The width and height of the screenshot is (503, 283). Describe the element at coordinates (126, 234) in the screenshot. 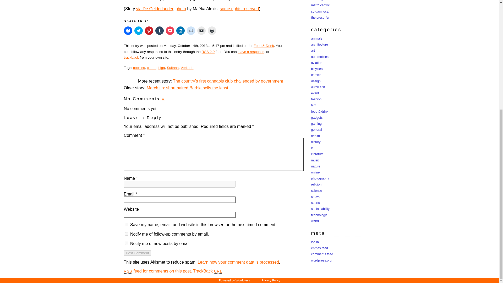

I see `subscribe` at that location.